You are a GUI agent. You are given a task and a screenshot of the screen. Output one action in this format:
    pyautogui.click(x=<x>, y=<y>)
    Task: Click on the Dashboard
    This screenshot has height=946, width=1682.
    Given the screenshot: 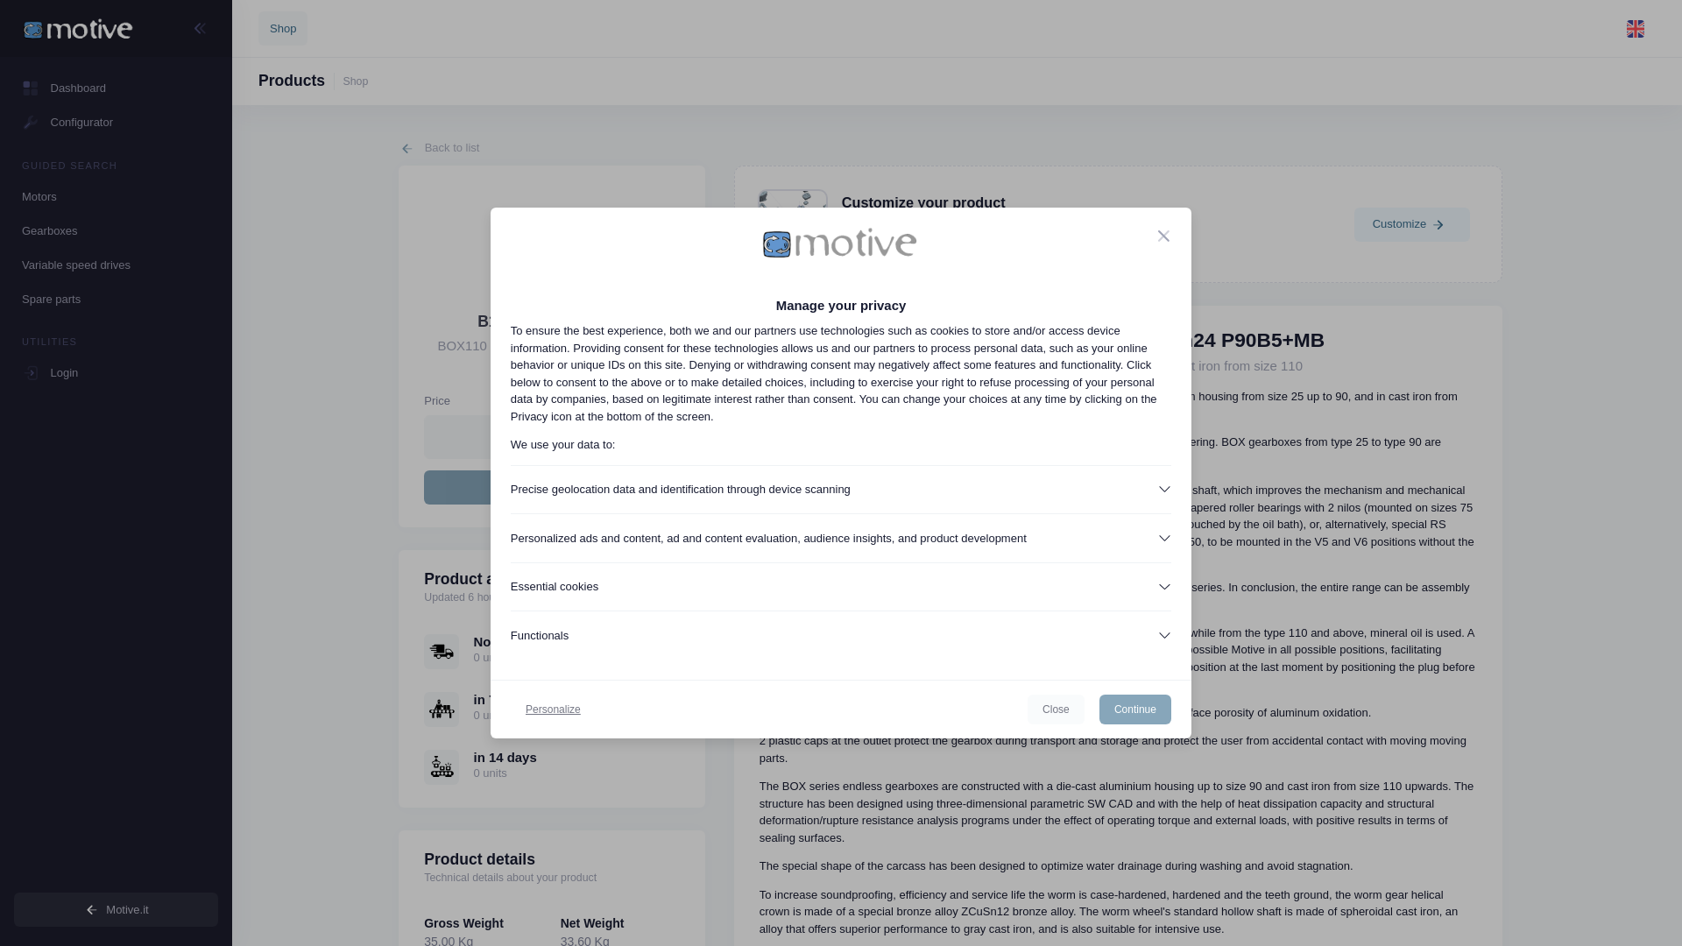 What is the action you would take?
    pyautogui.click(x=116, y=88)
    